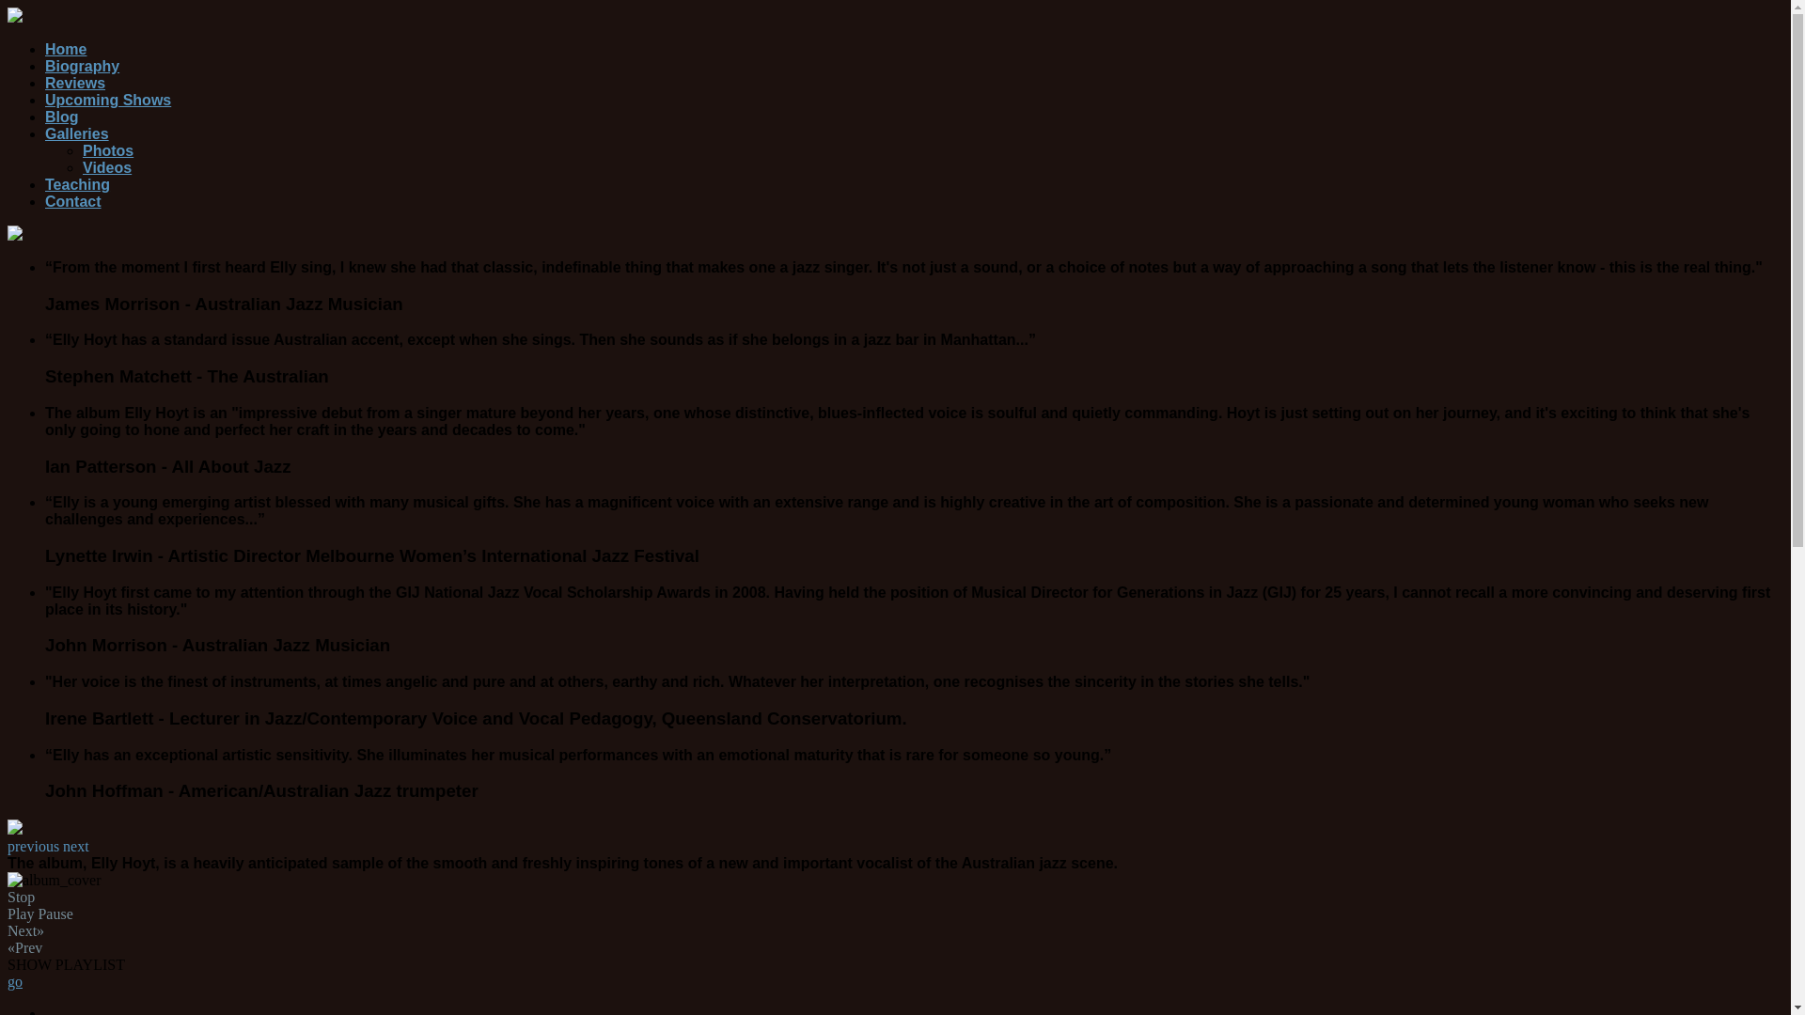 The height and width of the screenshot is (1015, 1805). What do you see at coordinates (66, 49) in the screenshot?
I see `Home` at bounding box center [66, 49].